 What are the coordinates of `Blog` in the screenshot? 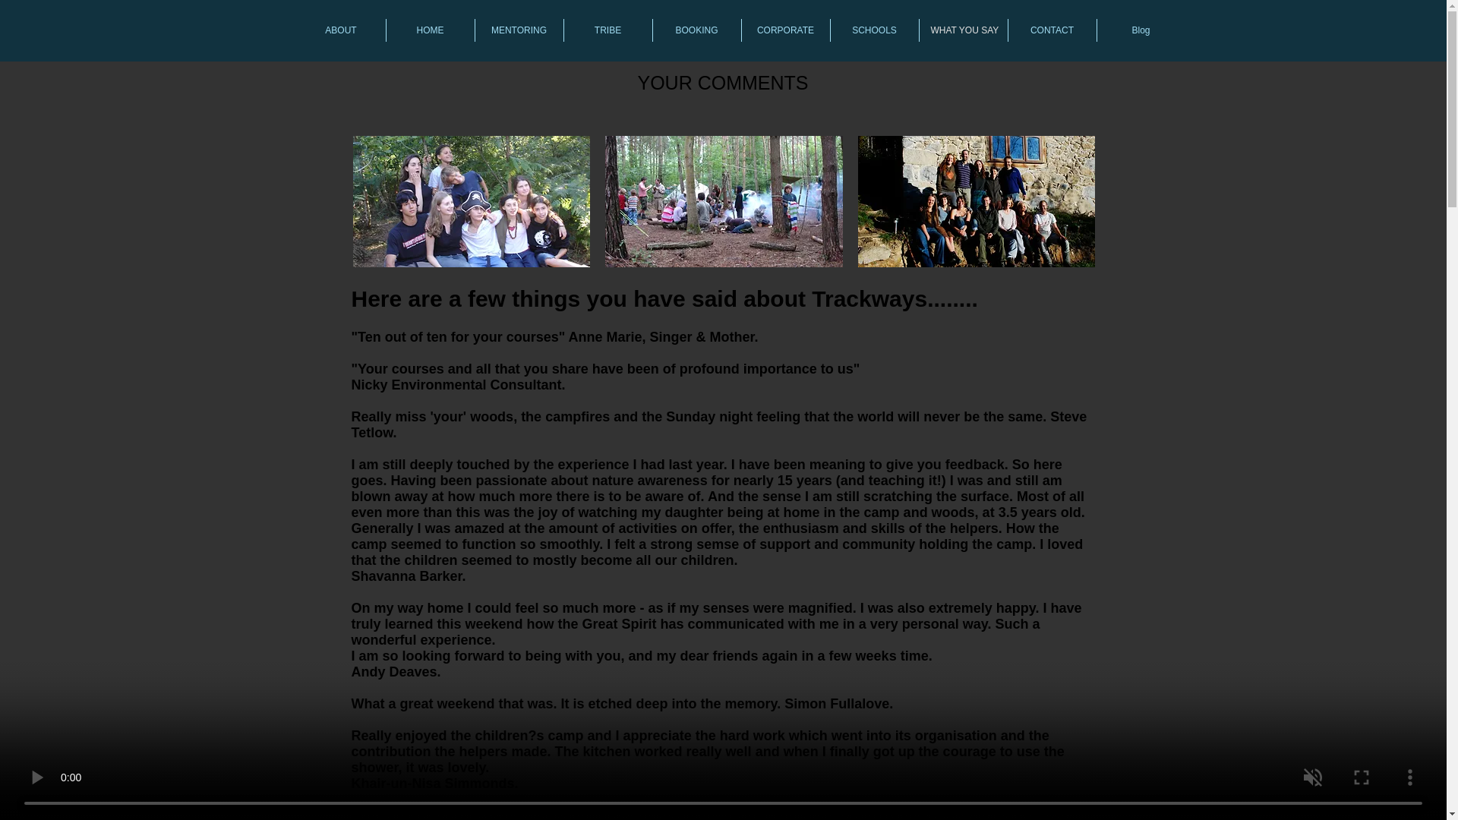 It's located at (1140, 30).